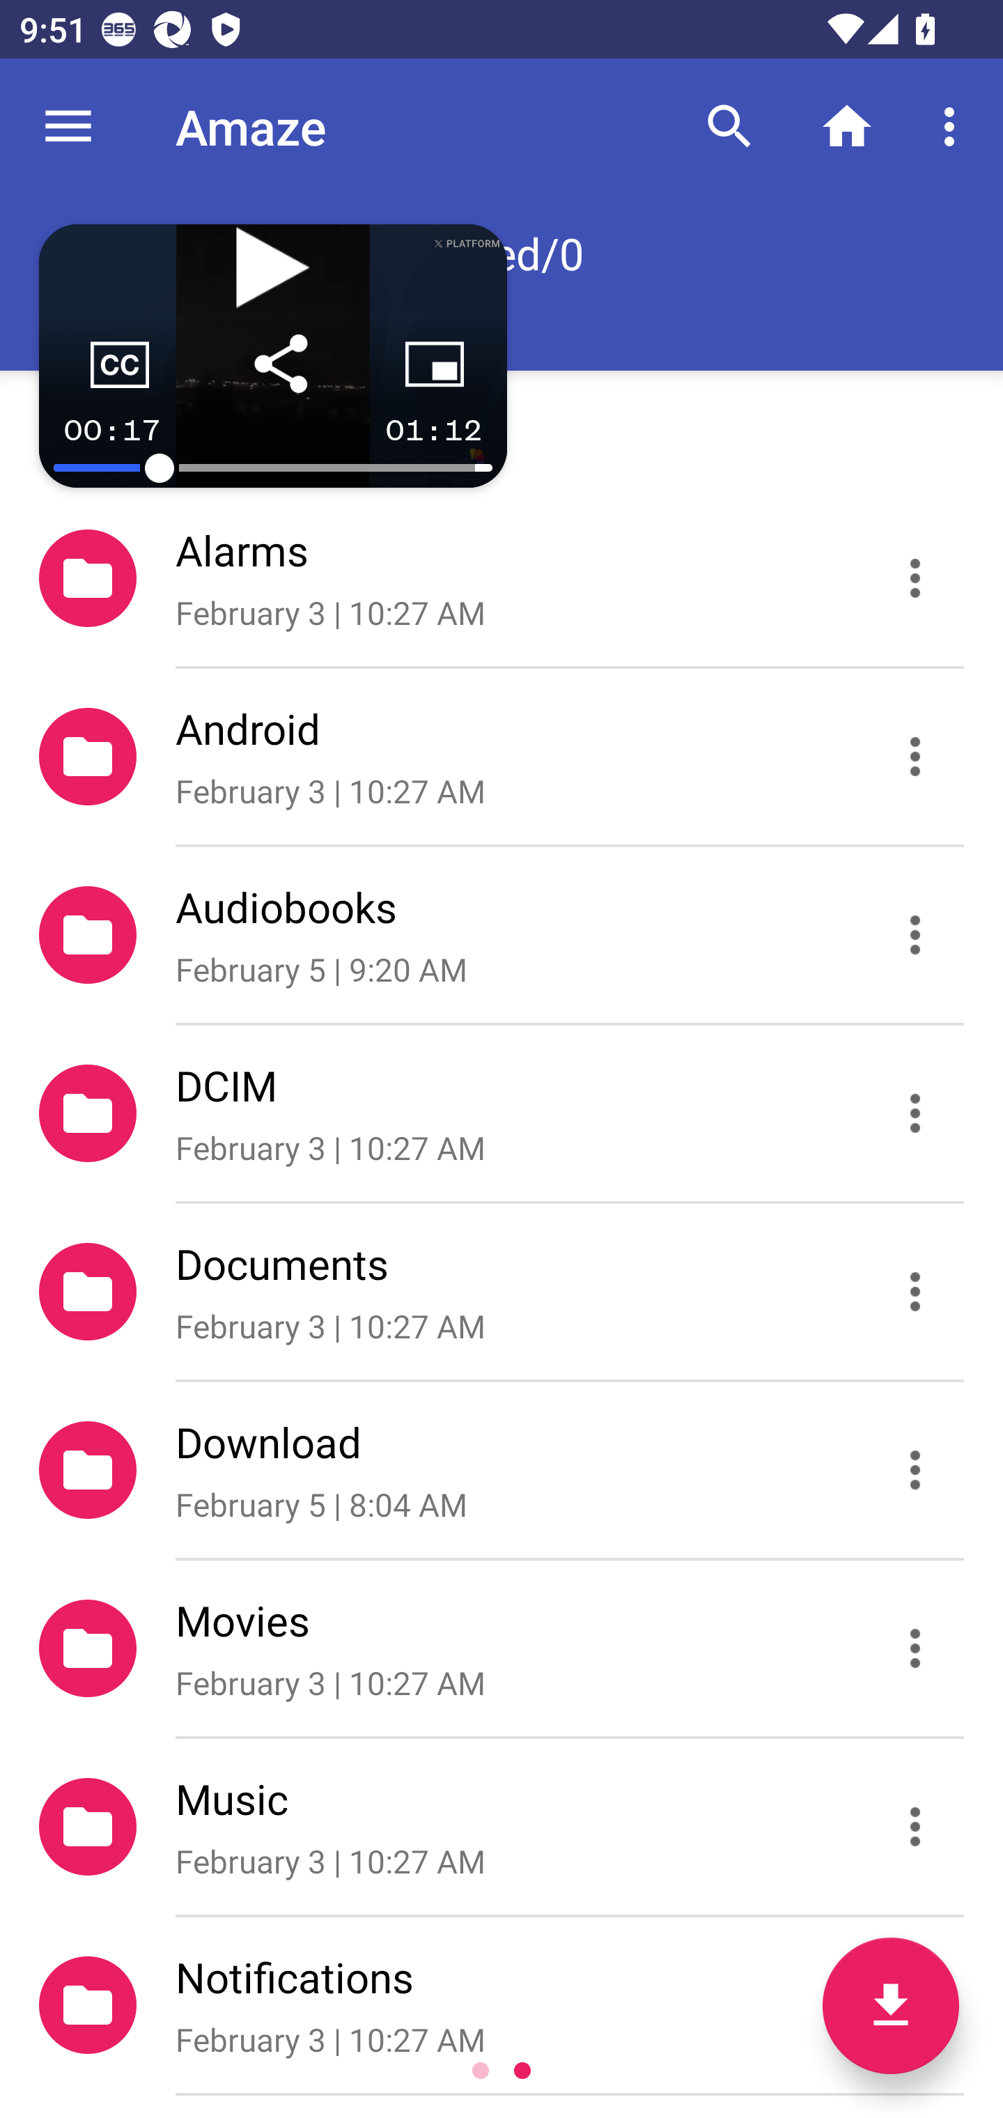  What do you see at coordinates (501, 578) in the screenshot?
I see `Alarms February 3 | 10:27 AM` at bounding box center [501, 578].